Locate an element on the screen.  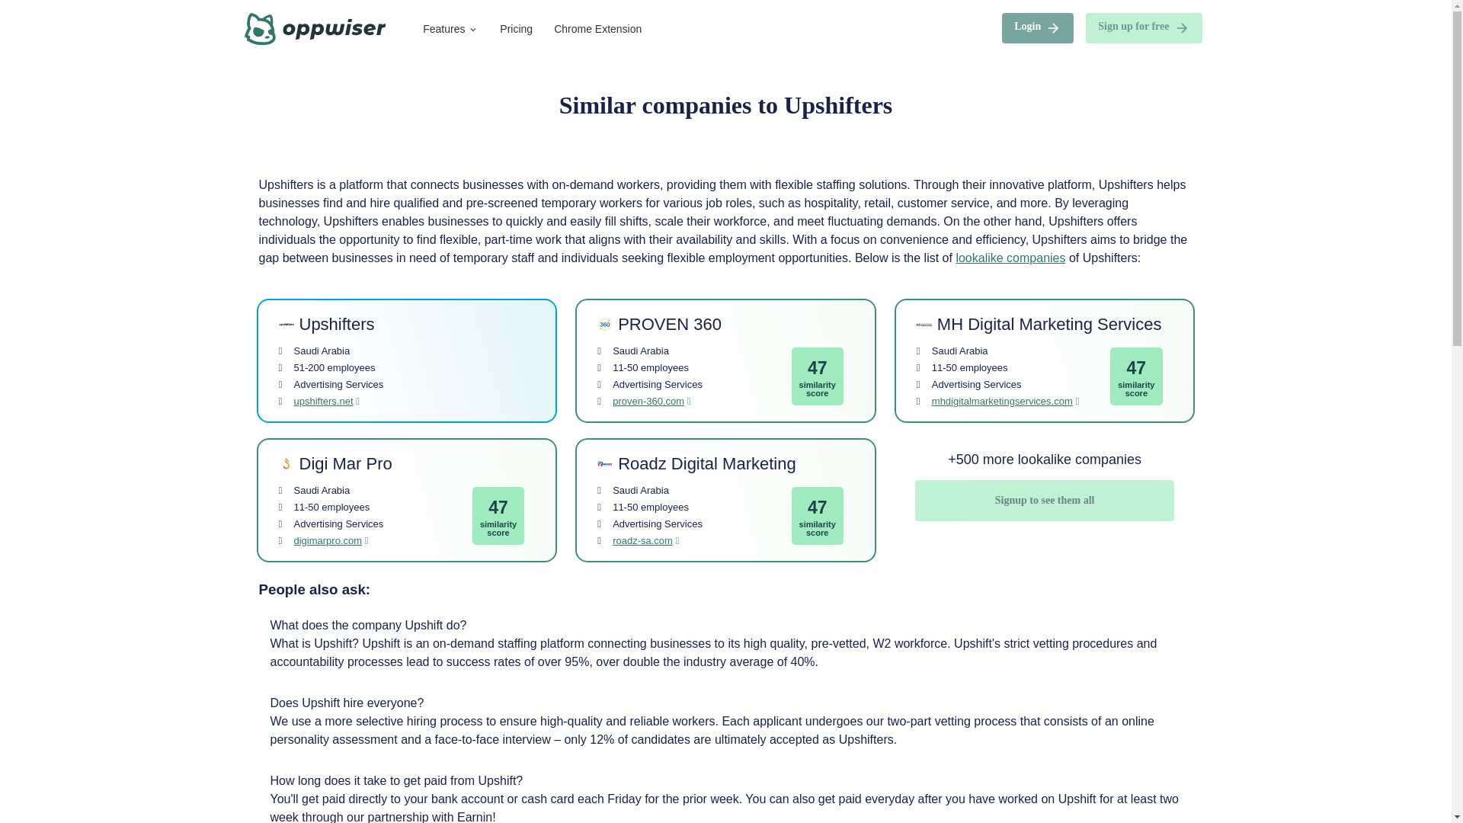
upshifters.net is located at coordinates (323, 401).